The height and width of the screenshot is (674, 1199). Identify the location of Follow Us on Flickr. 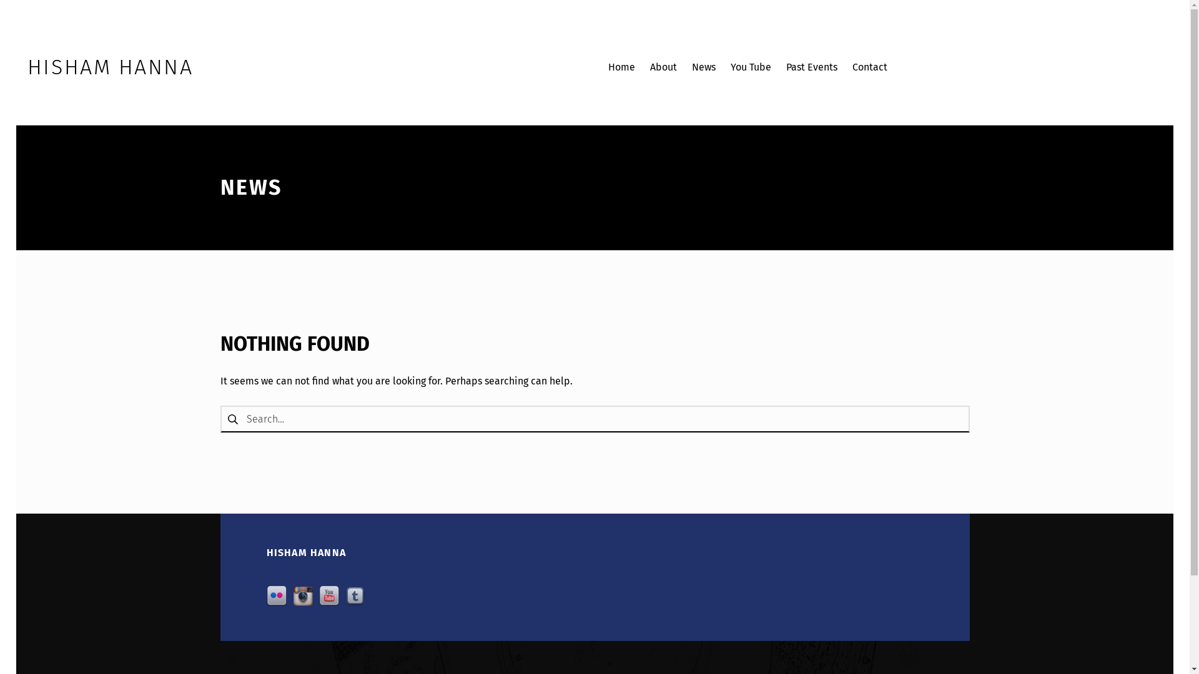
(277, 596).